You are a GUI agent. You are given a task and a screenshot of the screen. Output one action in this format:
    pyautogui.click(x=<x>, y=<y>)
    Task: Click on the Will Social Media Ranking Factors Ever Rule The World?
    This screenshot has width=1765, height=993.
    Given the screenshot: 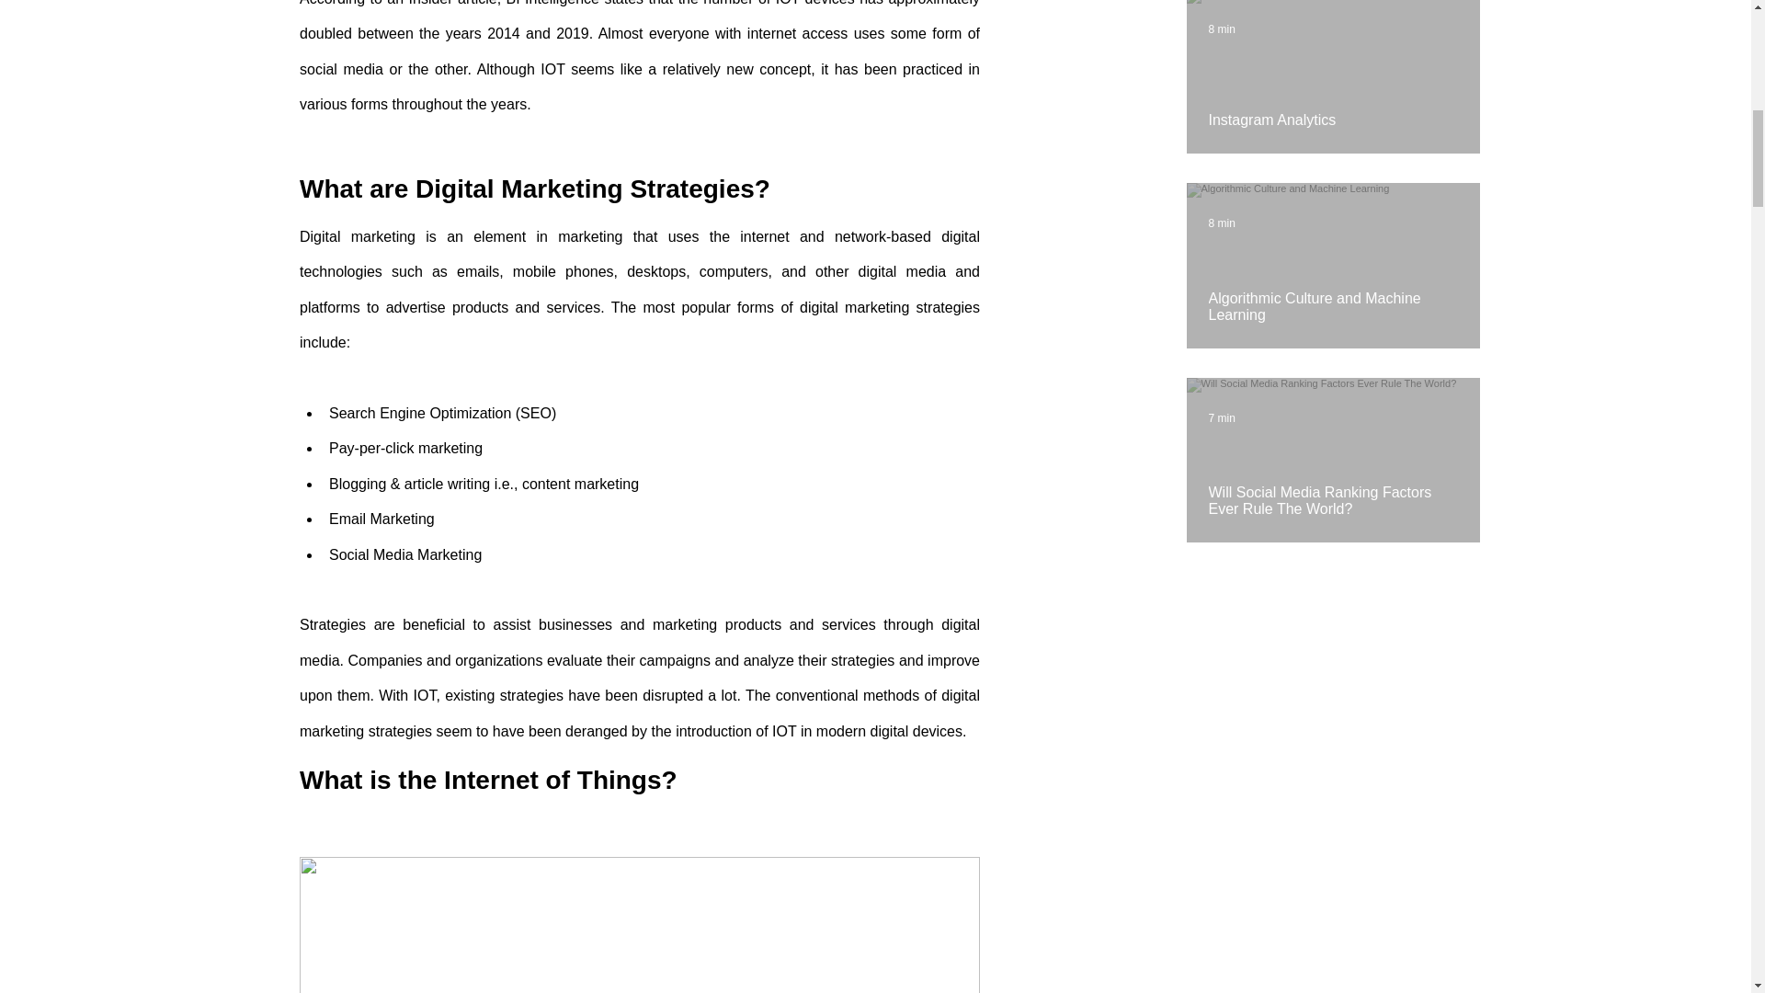 What is the action you would take?
    pyautogui.click(x=1332, y=492)
    